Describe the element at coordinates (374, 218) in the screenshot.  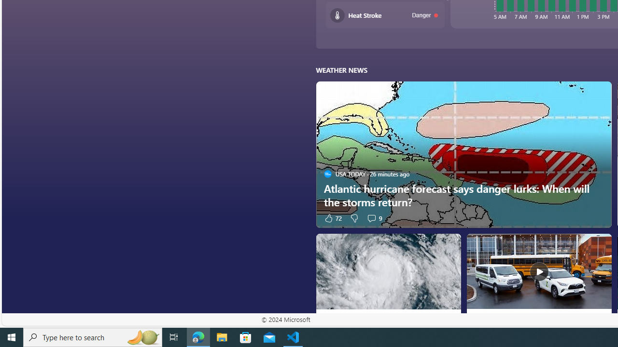
I see `View comments 9 Comment` at that location.